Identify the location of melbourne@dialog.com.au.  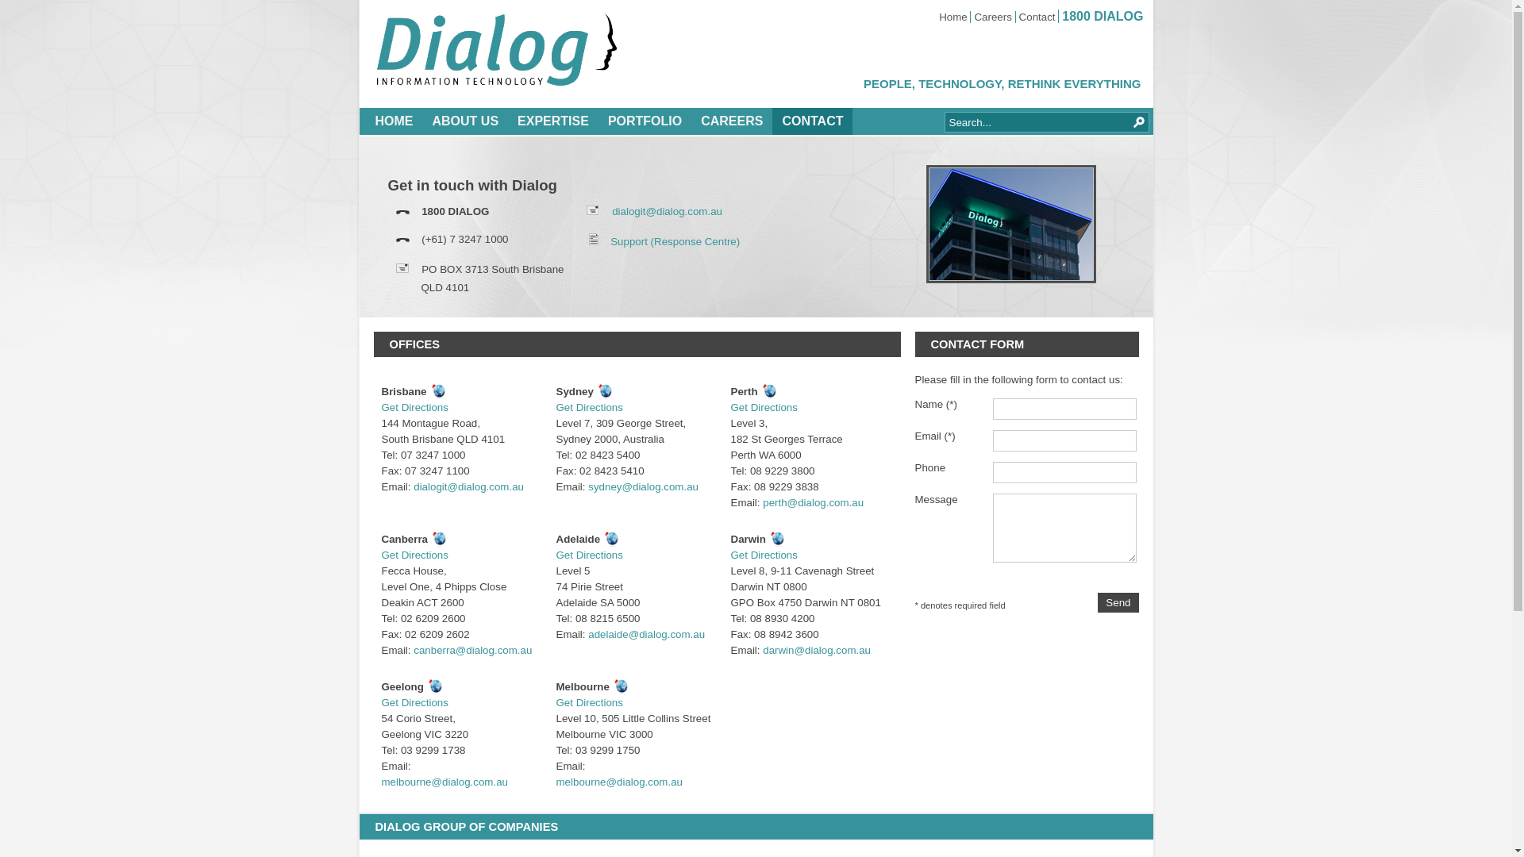
(619, 782).